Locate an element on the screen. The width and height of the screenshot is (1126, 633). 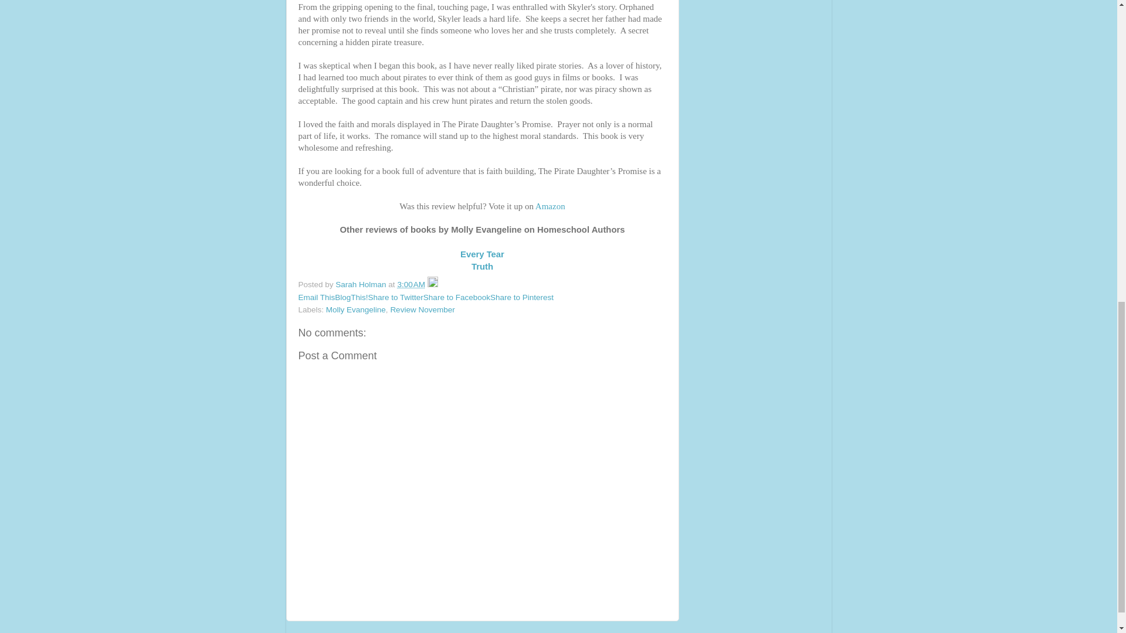
Review November is located at coordinates (422, 309).